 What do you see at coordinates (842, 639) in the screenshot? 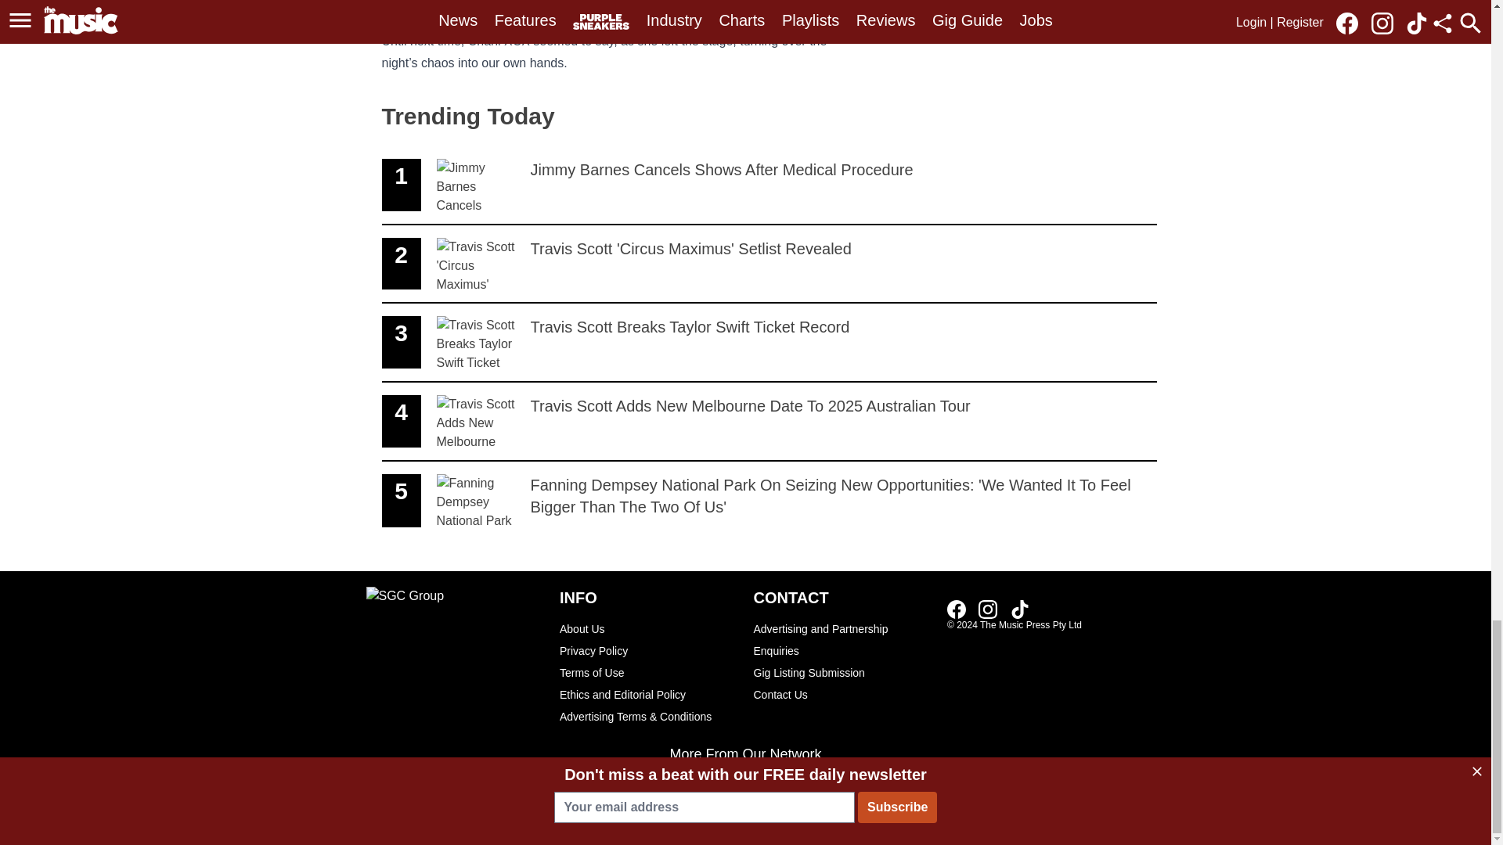
I see `Terms of Use` at bounding box center [842, 639].